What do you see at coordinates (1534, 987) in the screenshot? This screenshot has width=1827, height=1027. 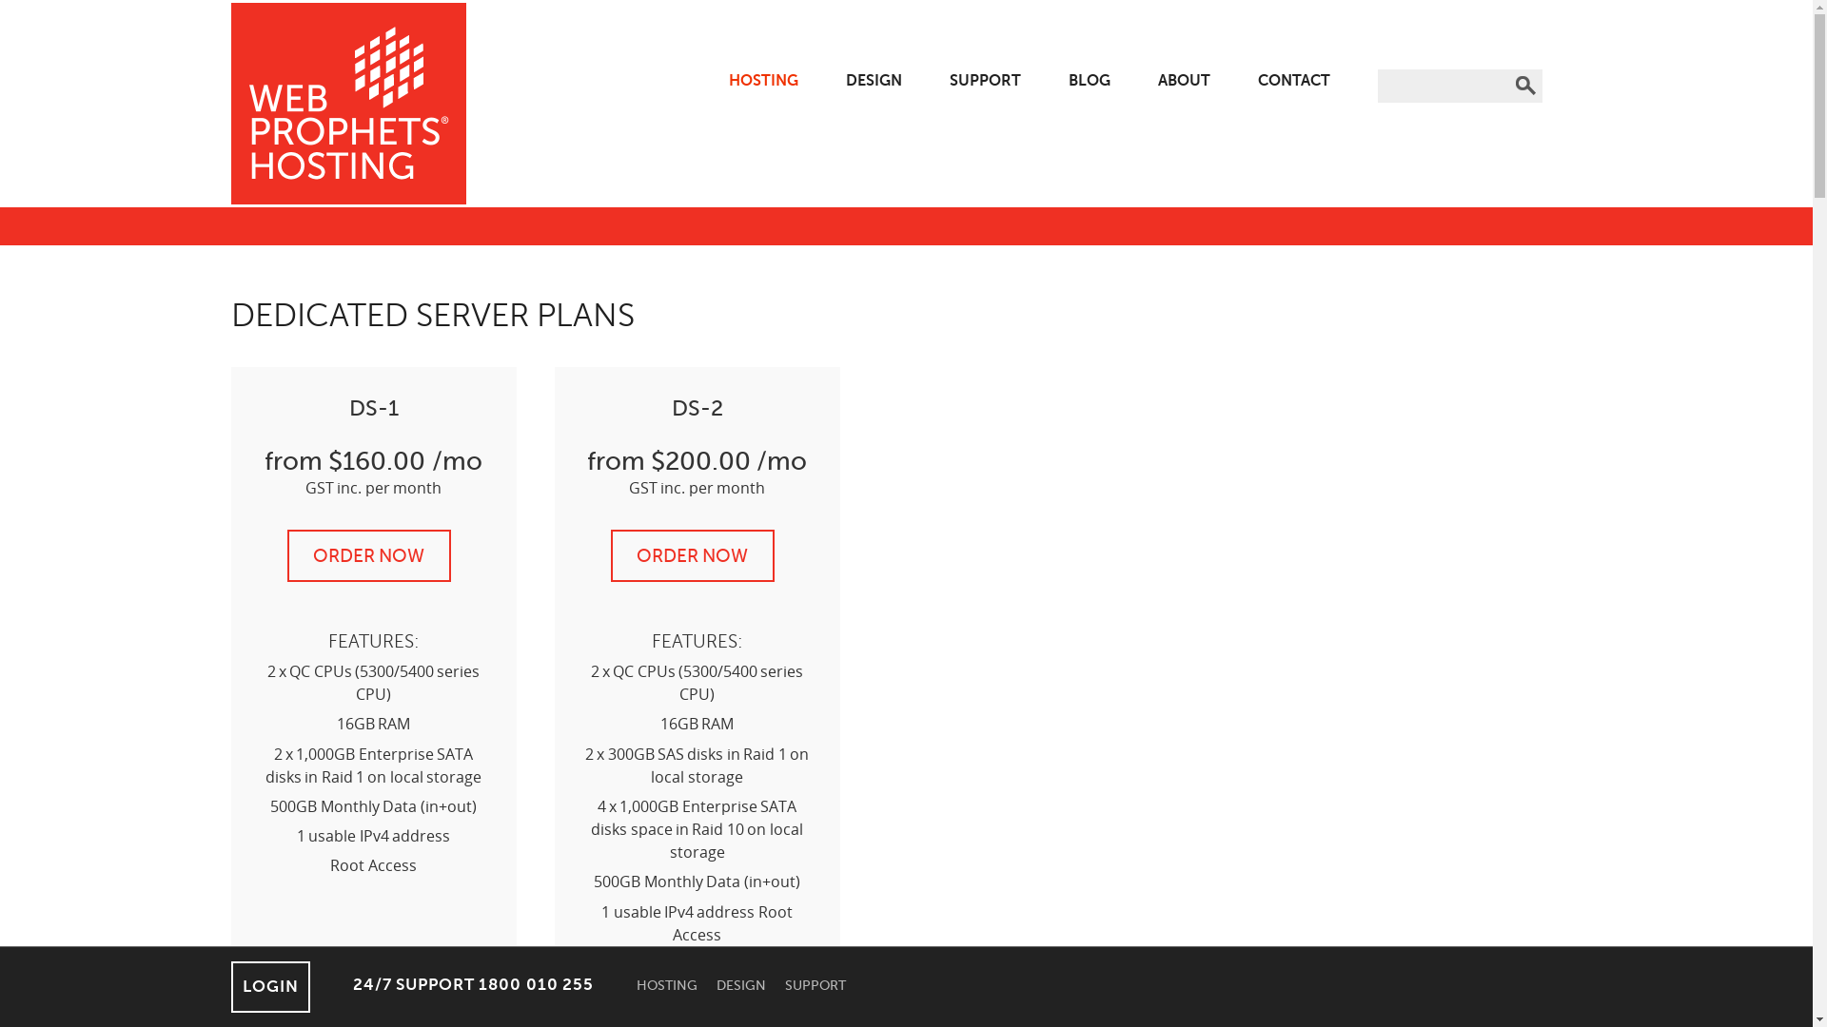 I see `LinkedIn` at bounding box center [1534, 987].